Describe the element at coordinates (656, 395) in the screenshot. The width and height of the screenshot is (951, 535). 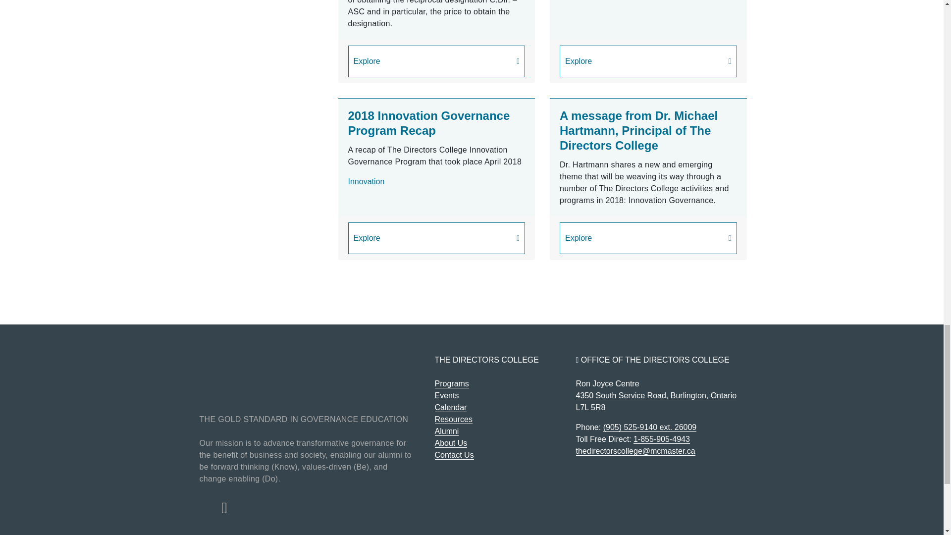
I see `Google Map for the Ron Joyce Centre` at that location.